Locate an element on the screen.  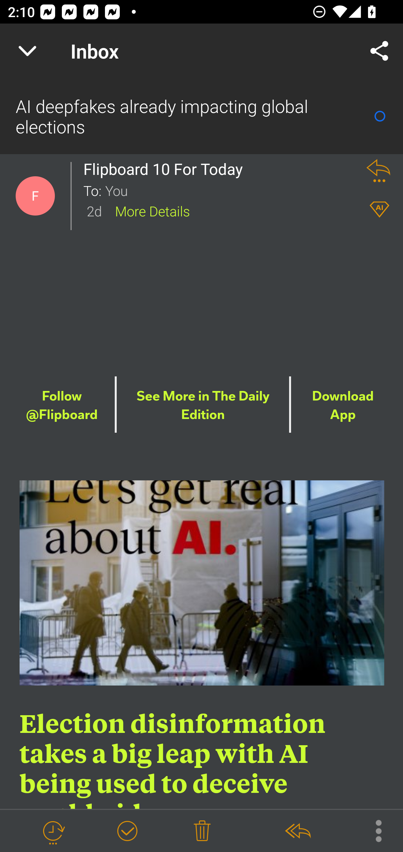
Contact Details is located at coordinates (35, 196).